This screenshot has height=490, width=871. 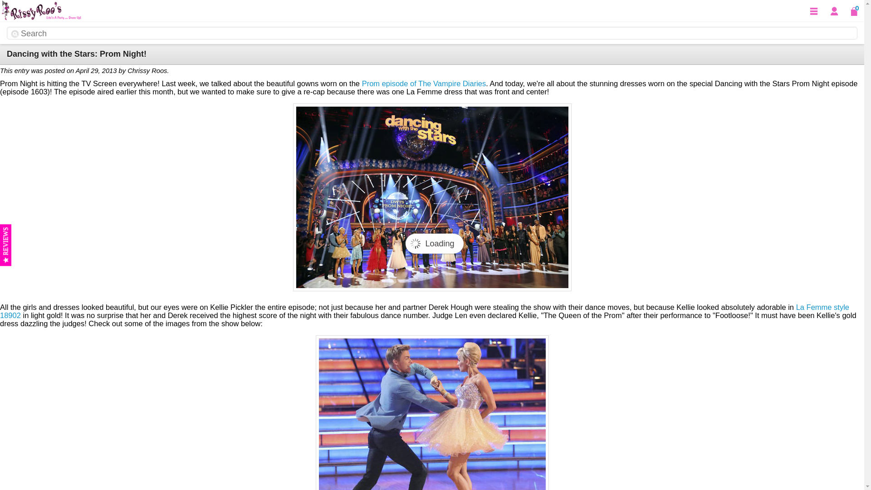 What do you see at coordinates (432, 412) in the screenshot?
I see `Kellie Pickler in La Femme 18902 on Dancing with the Stars` at bounding box center [432, 412].